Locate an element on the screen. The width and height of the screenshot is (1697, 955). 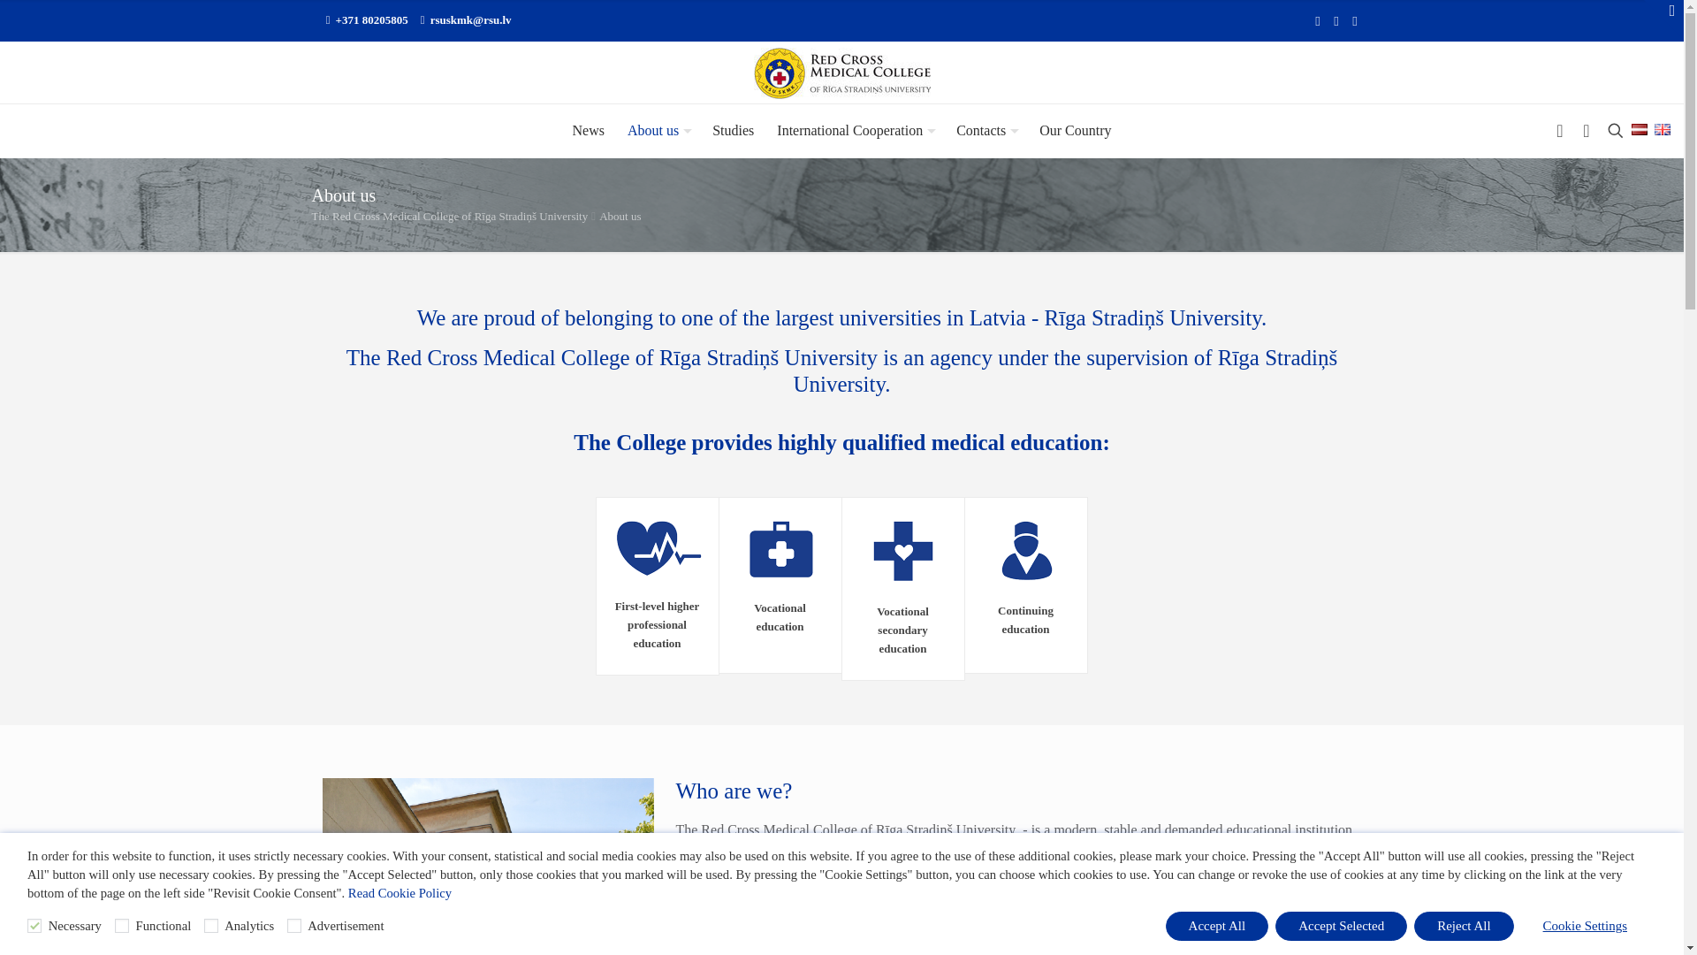
YouTube is located at coordinates (1335, 21).